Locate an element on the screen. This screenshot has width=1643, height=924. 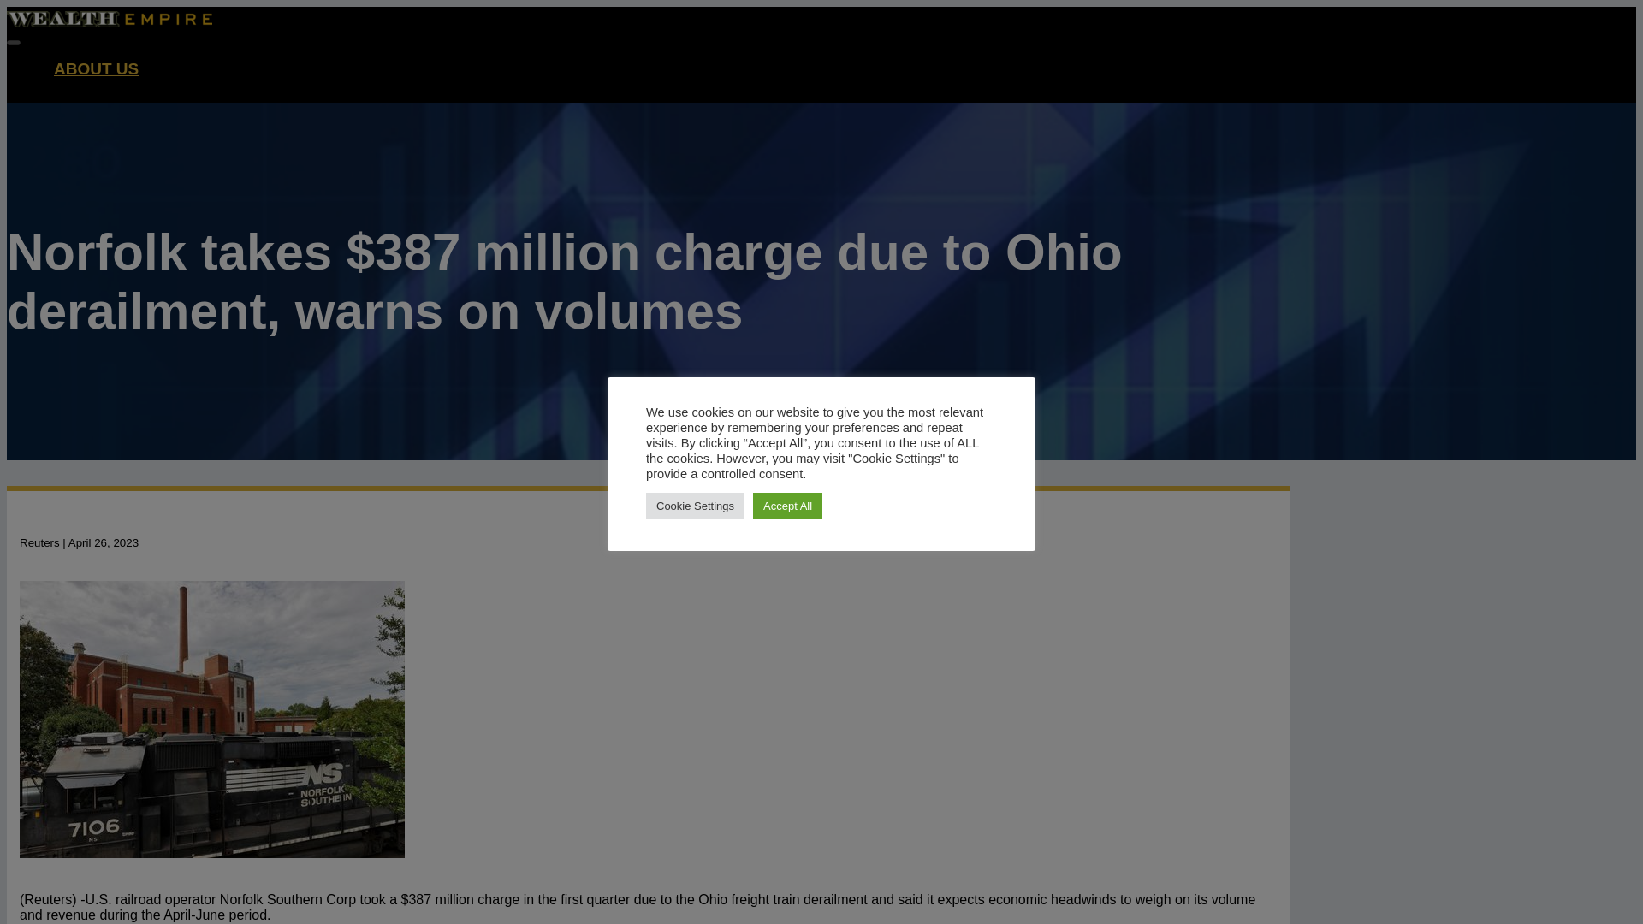
ABOUT US is located at coordinates (96, 69).